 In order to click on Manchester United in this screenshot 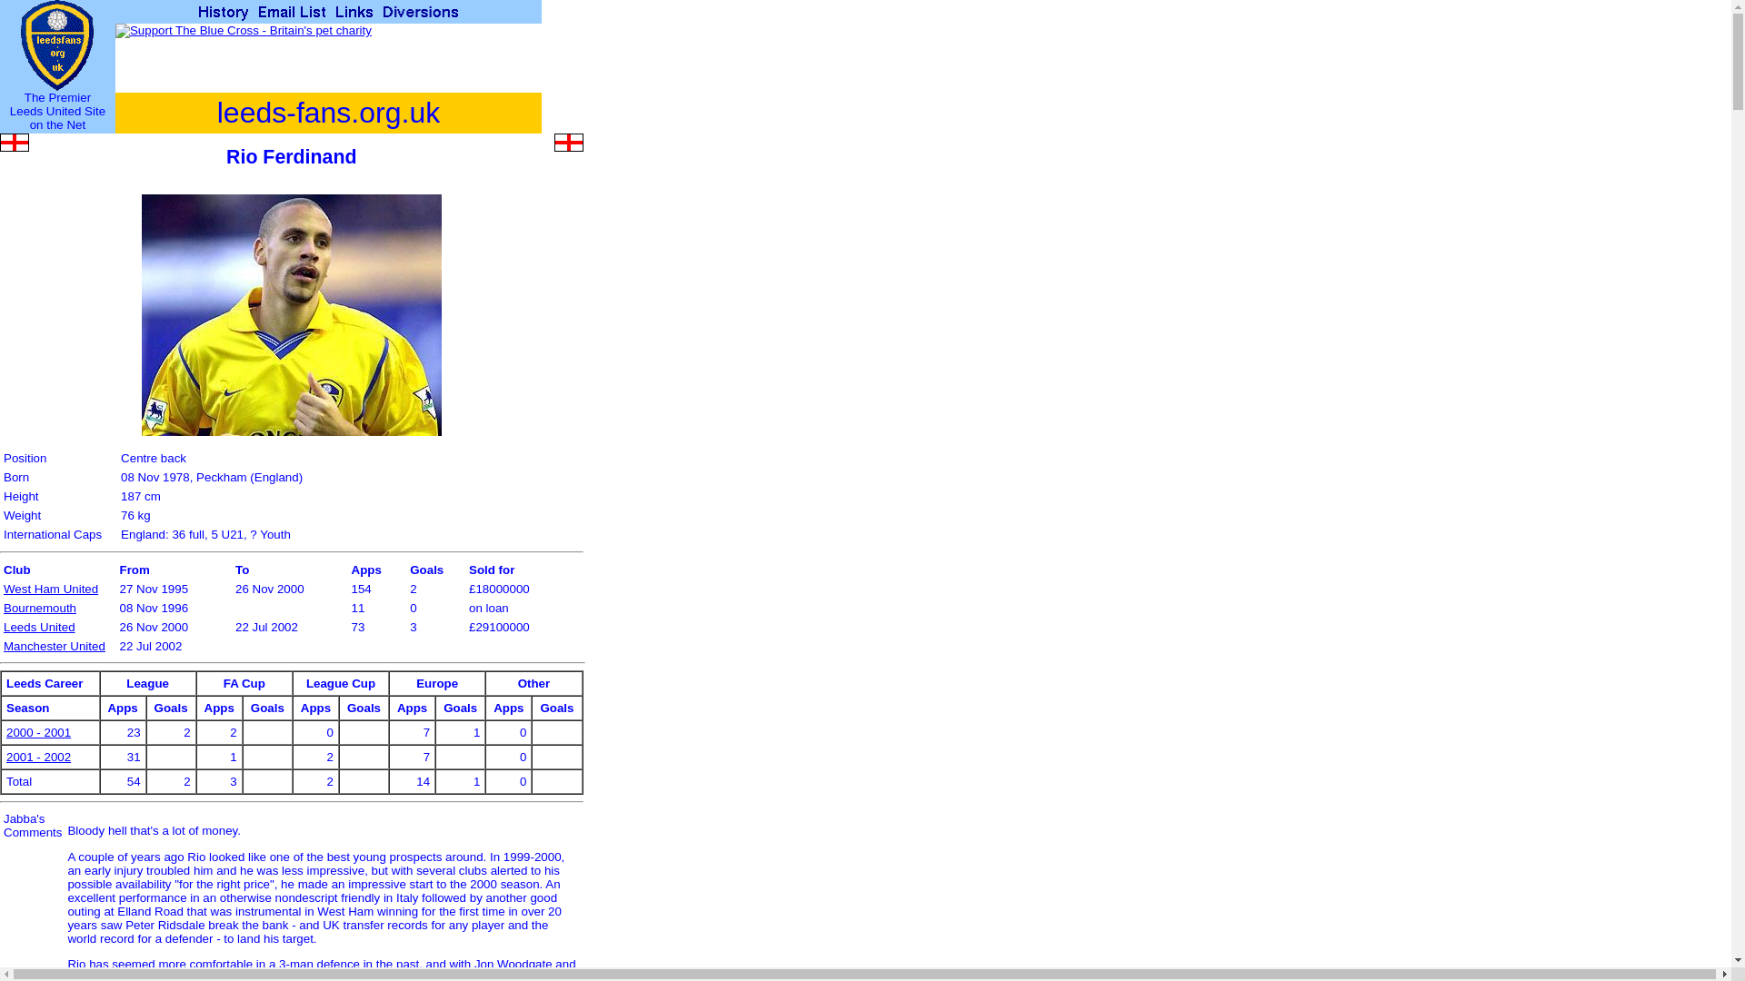, I will do `click(54, 647)`.